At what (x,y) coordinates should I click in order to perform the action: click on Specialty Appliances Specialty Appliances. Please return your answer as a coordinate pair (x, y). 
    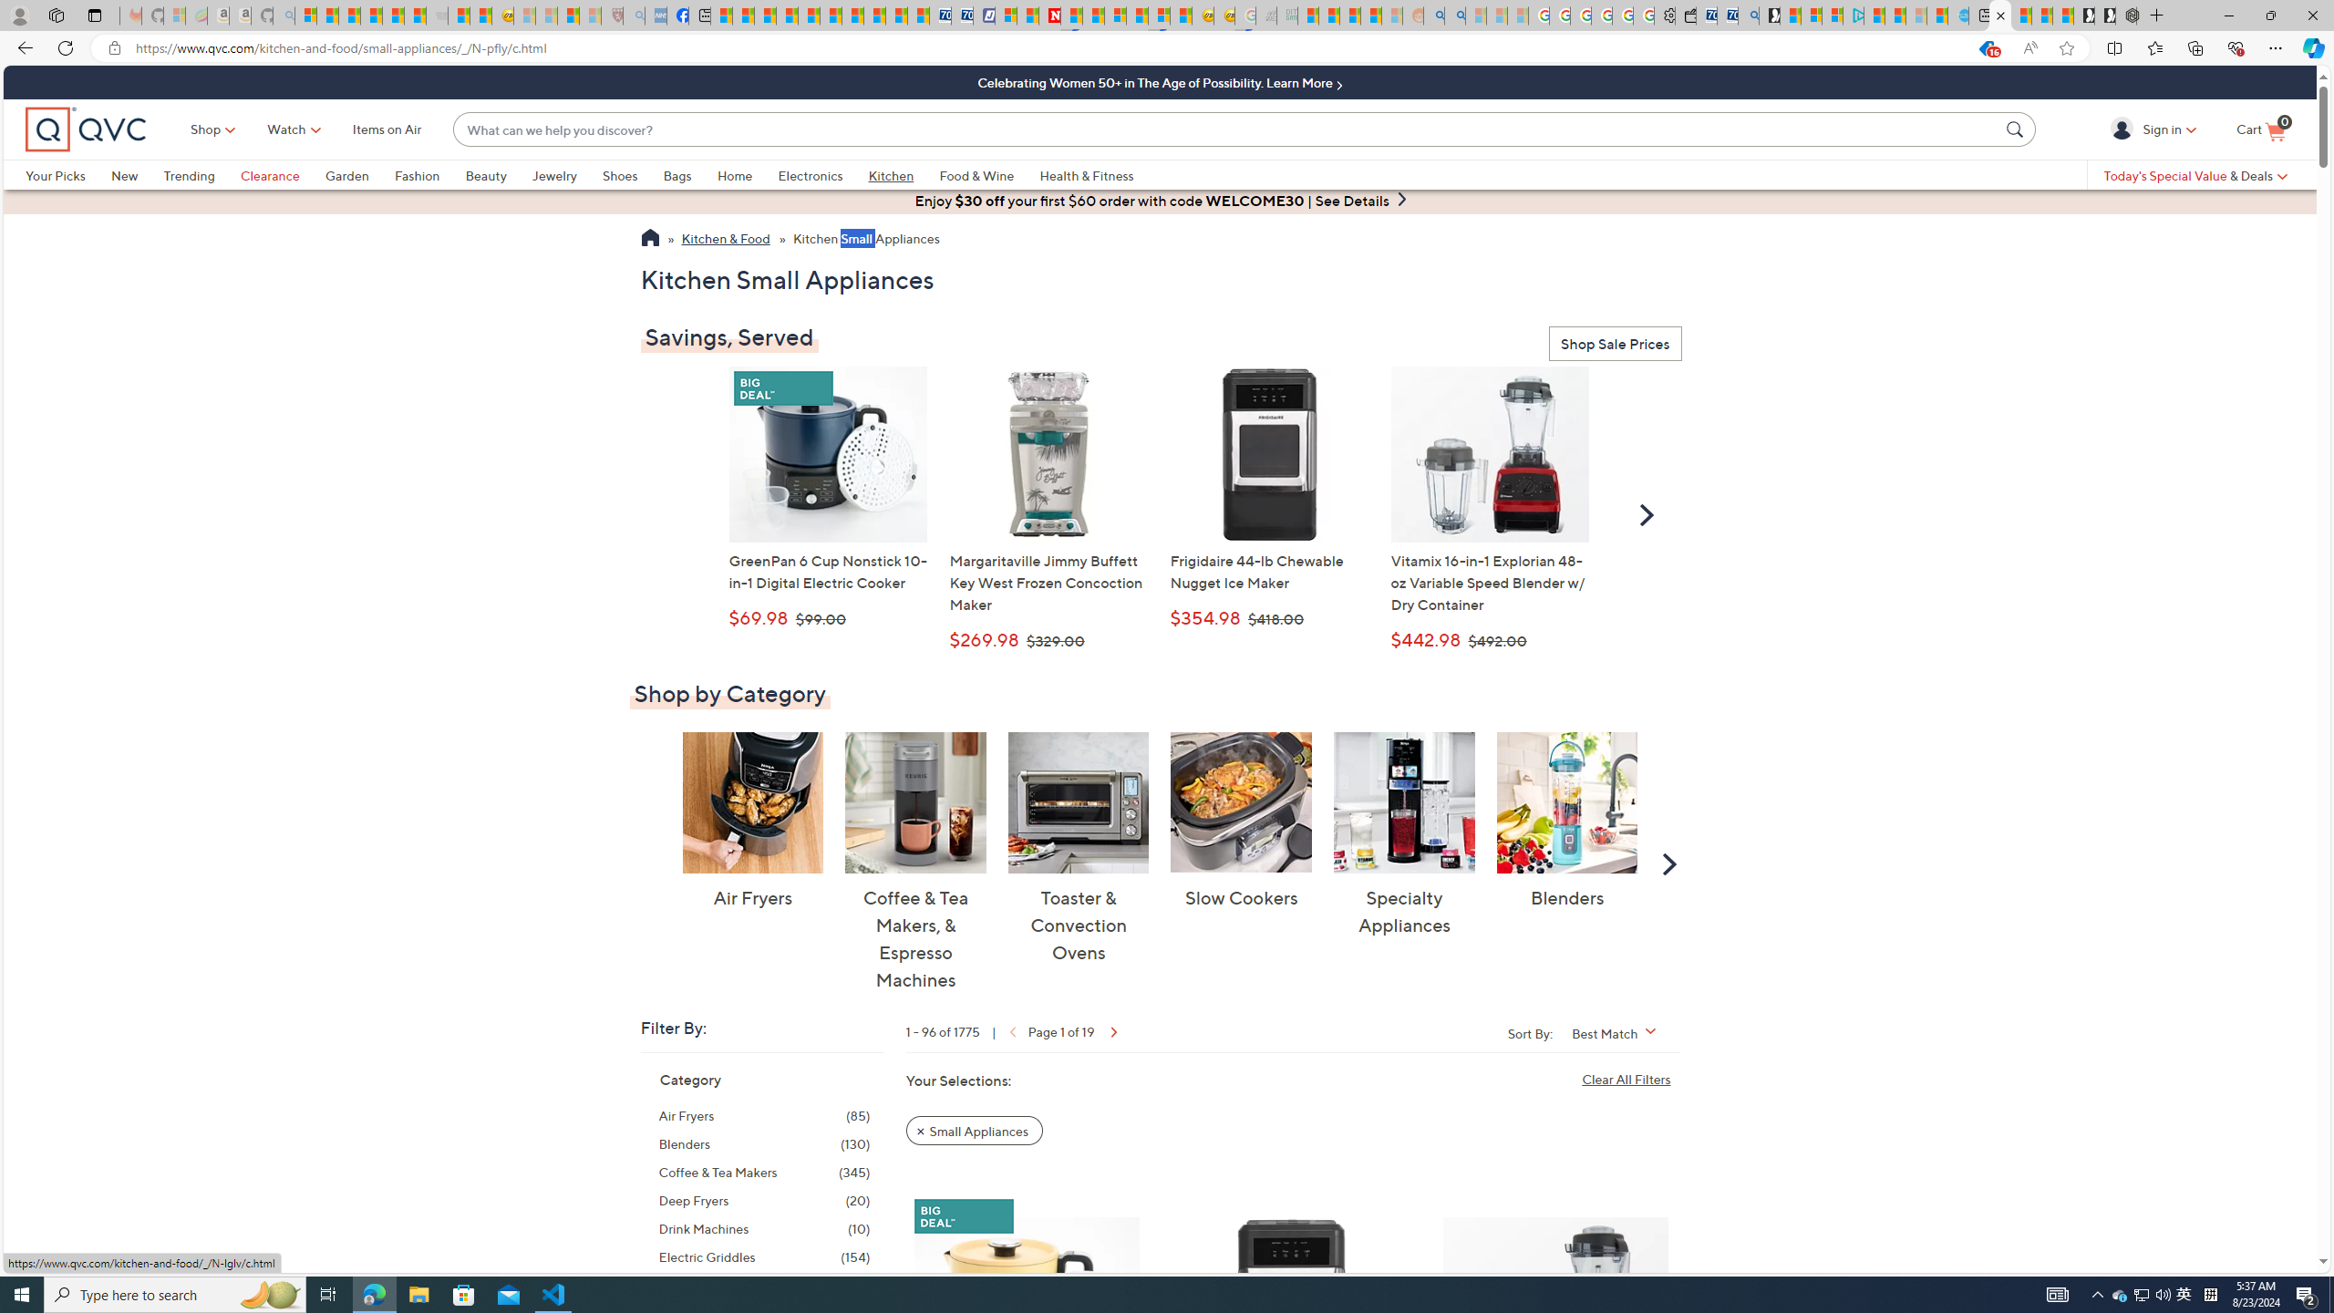
    Looking at the image, I should click on (1403, 835).